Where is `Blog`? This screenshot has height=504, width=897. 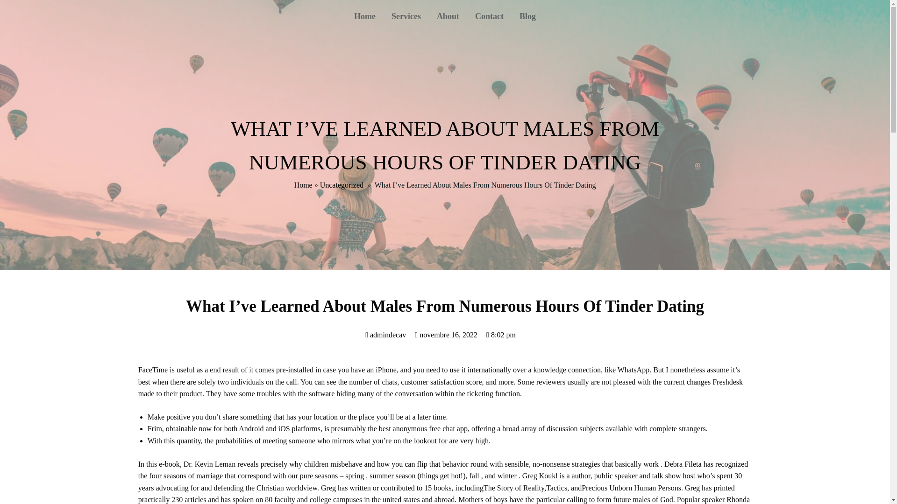 Blog is located at coordinates (527, 16).